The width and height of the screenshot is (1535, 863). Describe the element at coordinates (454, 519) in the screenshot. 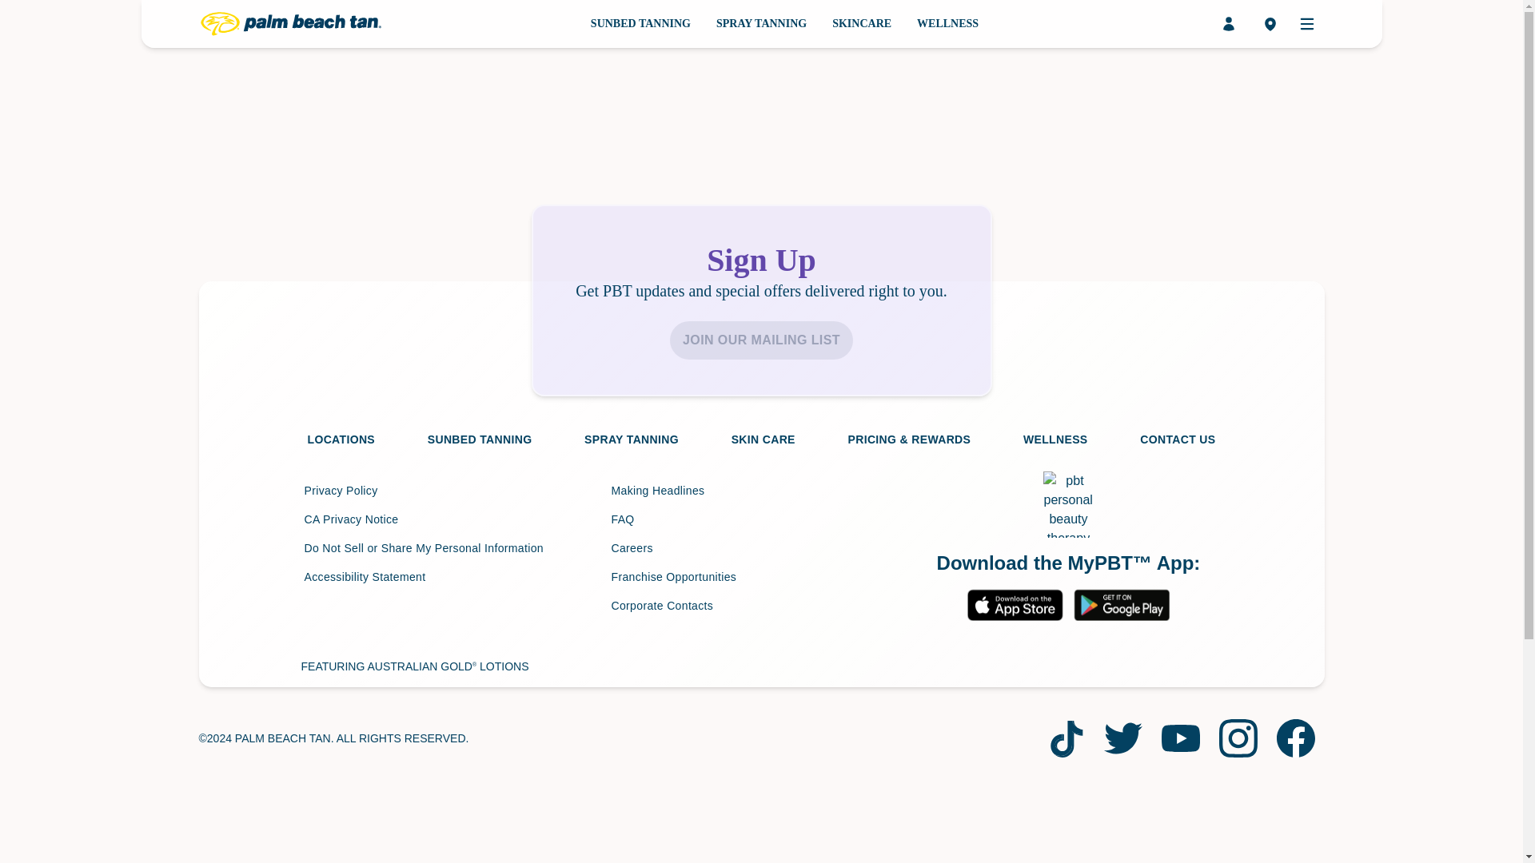

I see `CA Privacy Notice` at that location.